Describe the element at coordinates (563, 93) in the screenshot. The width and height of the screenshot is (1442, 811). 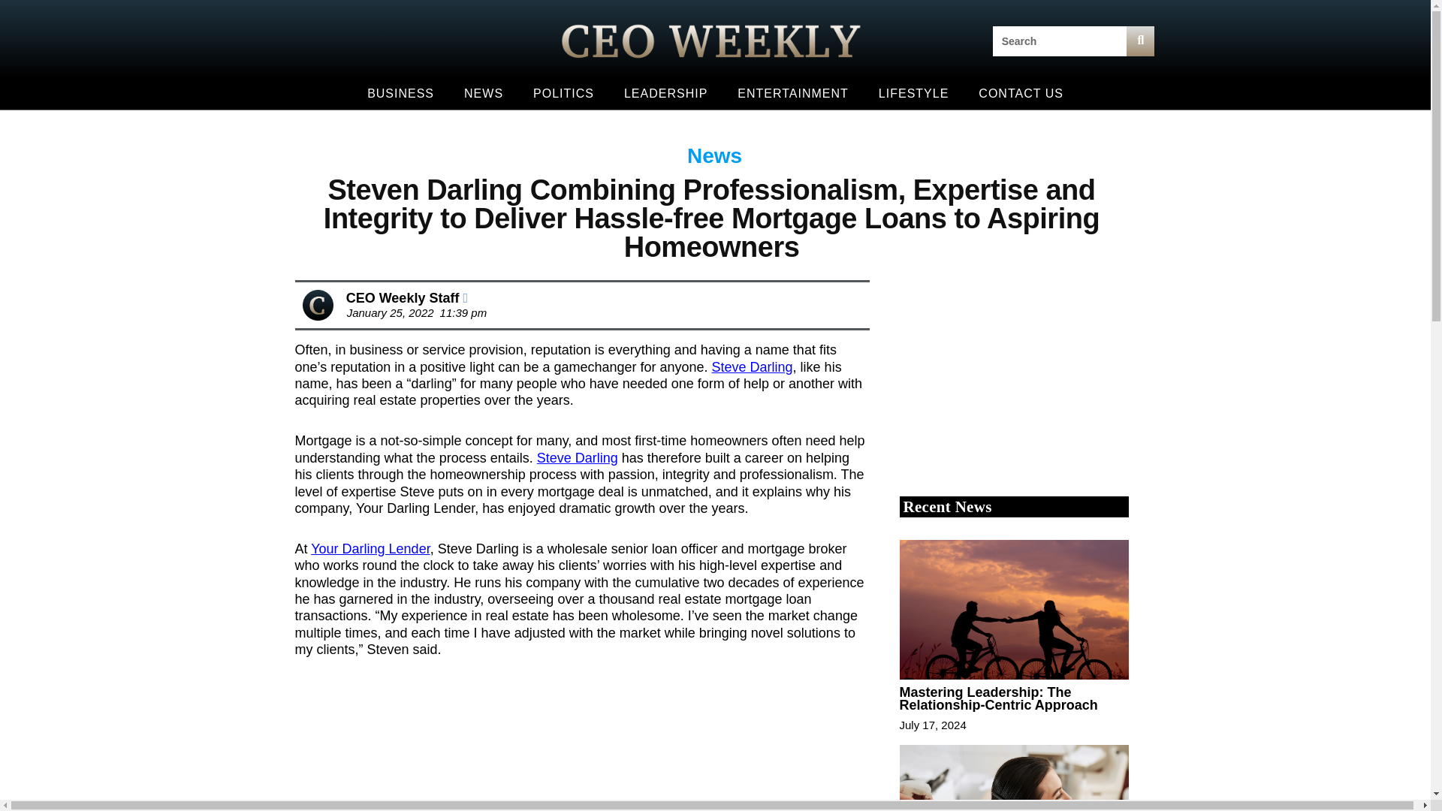
I see `POLITICS` at that location.